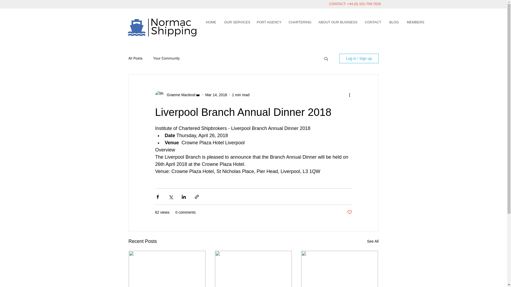 The height and width of the screenshot is (287, 511). I want to click on Graeme Macleod, so click(179, 95).